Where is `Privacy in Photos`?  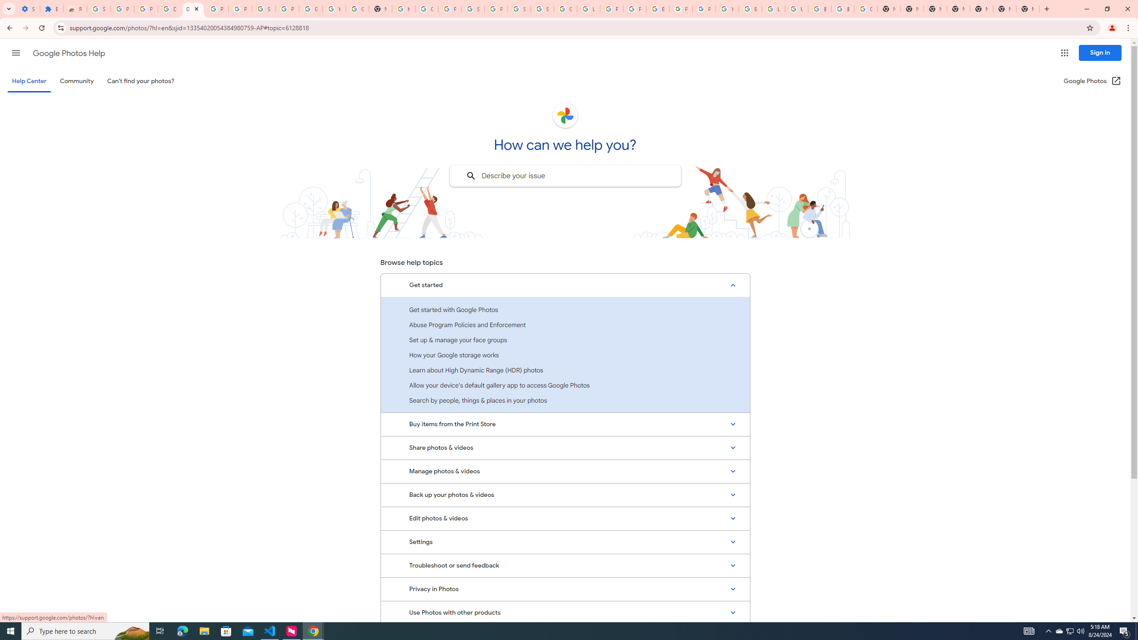 Privacy in Photos is located at coordinates (565, 589).